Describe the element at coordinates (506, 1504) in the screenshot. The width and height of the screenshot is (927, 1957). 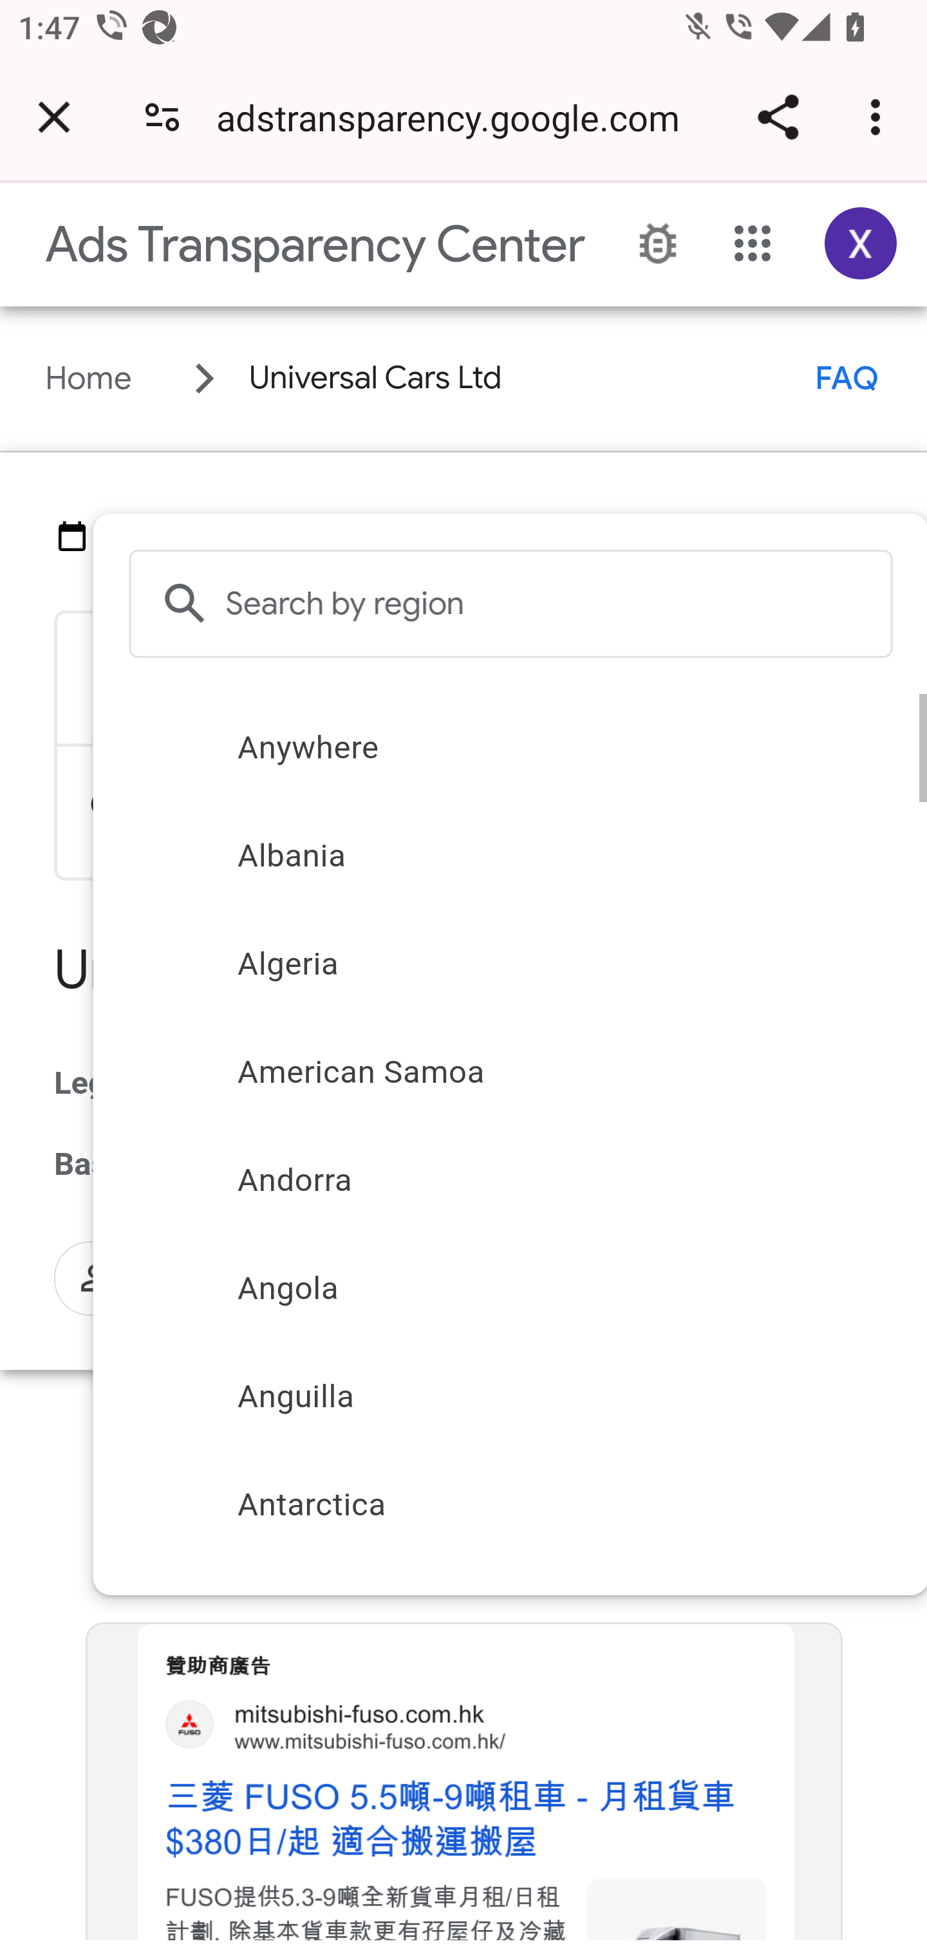
I see `Antarctica` at that location.